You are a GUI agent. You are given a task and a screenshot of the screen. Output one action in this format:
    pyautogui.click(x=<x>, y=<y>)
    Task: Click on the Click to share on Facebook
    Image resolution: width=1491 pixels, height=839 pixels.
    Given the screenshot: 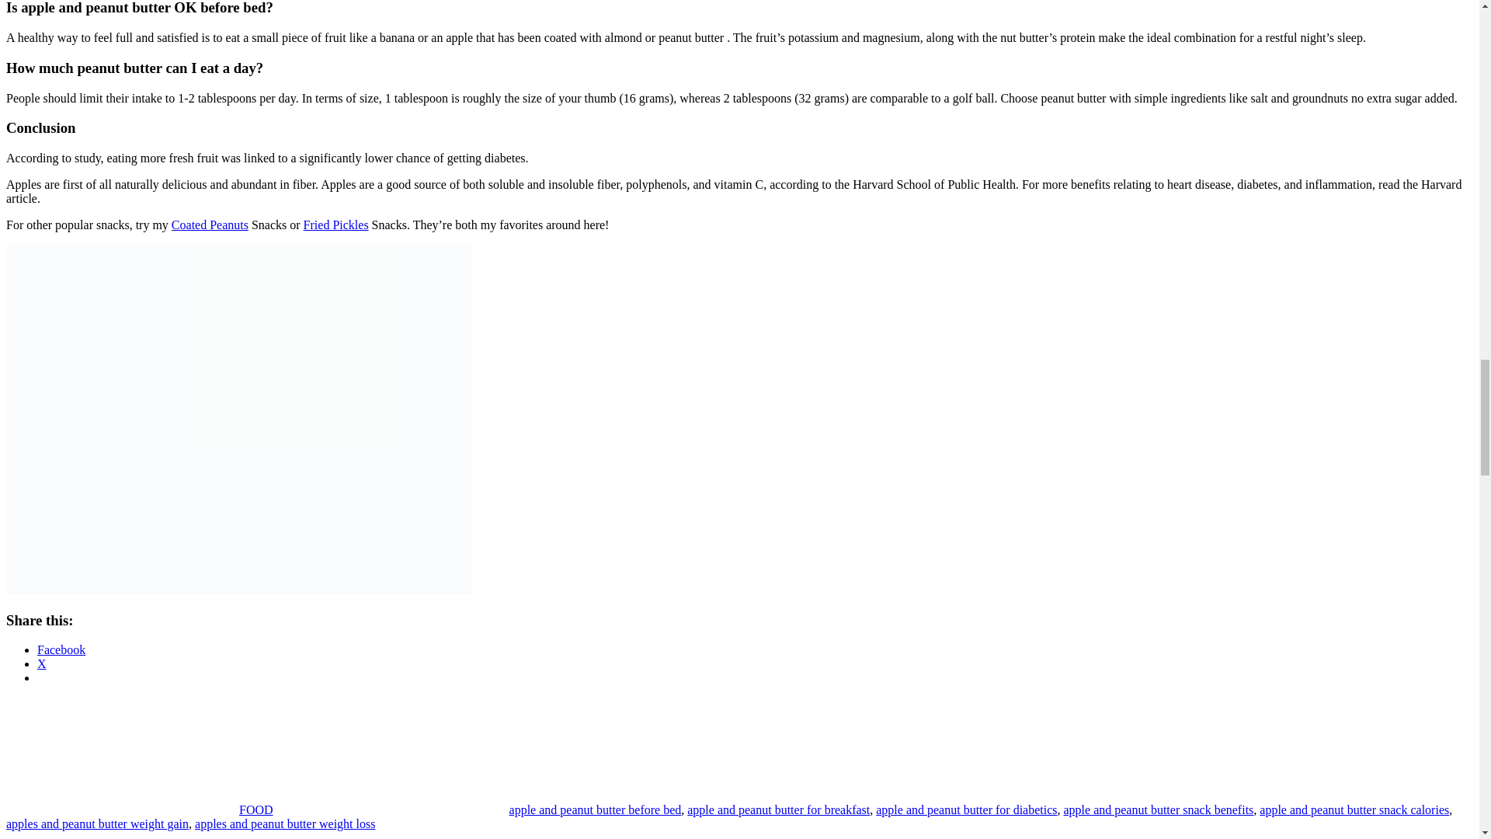 What is the action you would take?
    pyautogui.click(x=61, y=649)
    